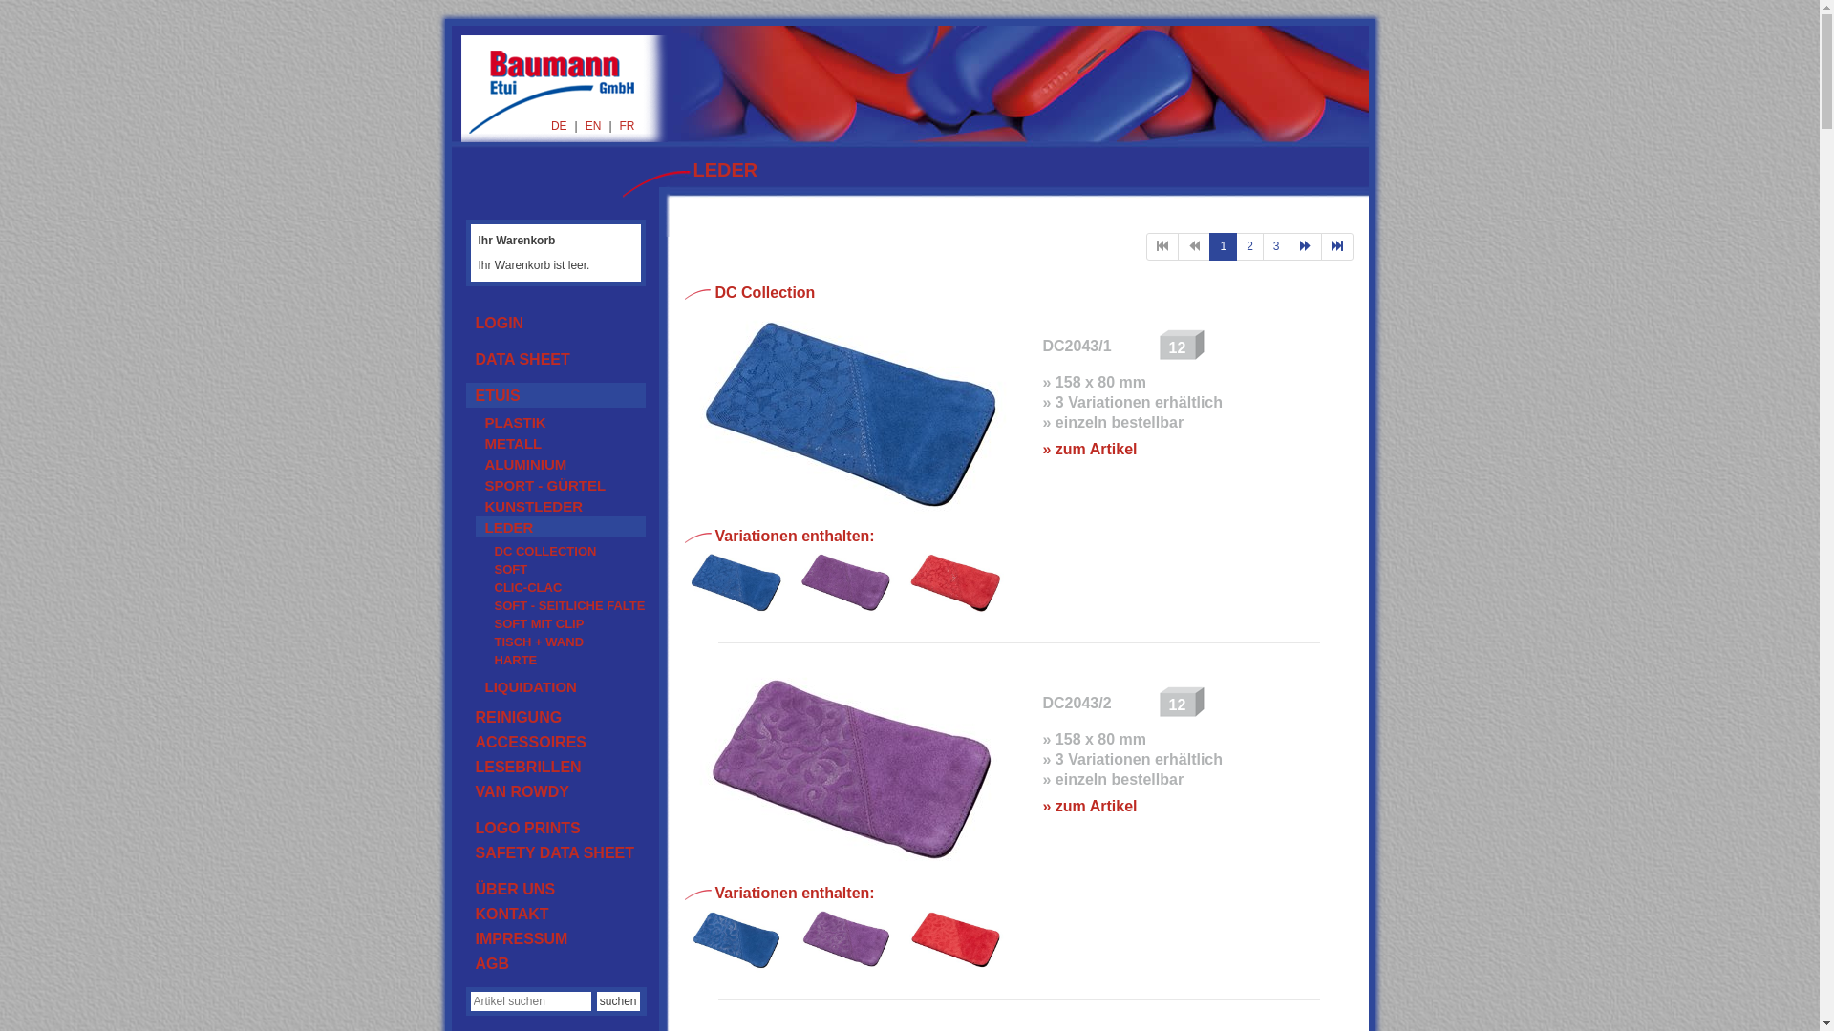 This screenshot has width=1834, height=1031. I want to click on SAFETY DATA SHEET, so click(556, 852).